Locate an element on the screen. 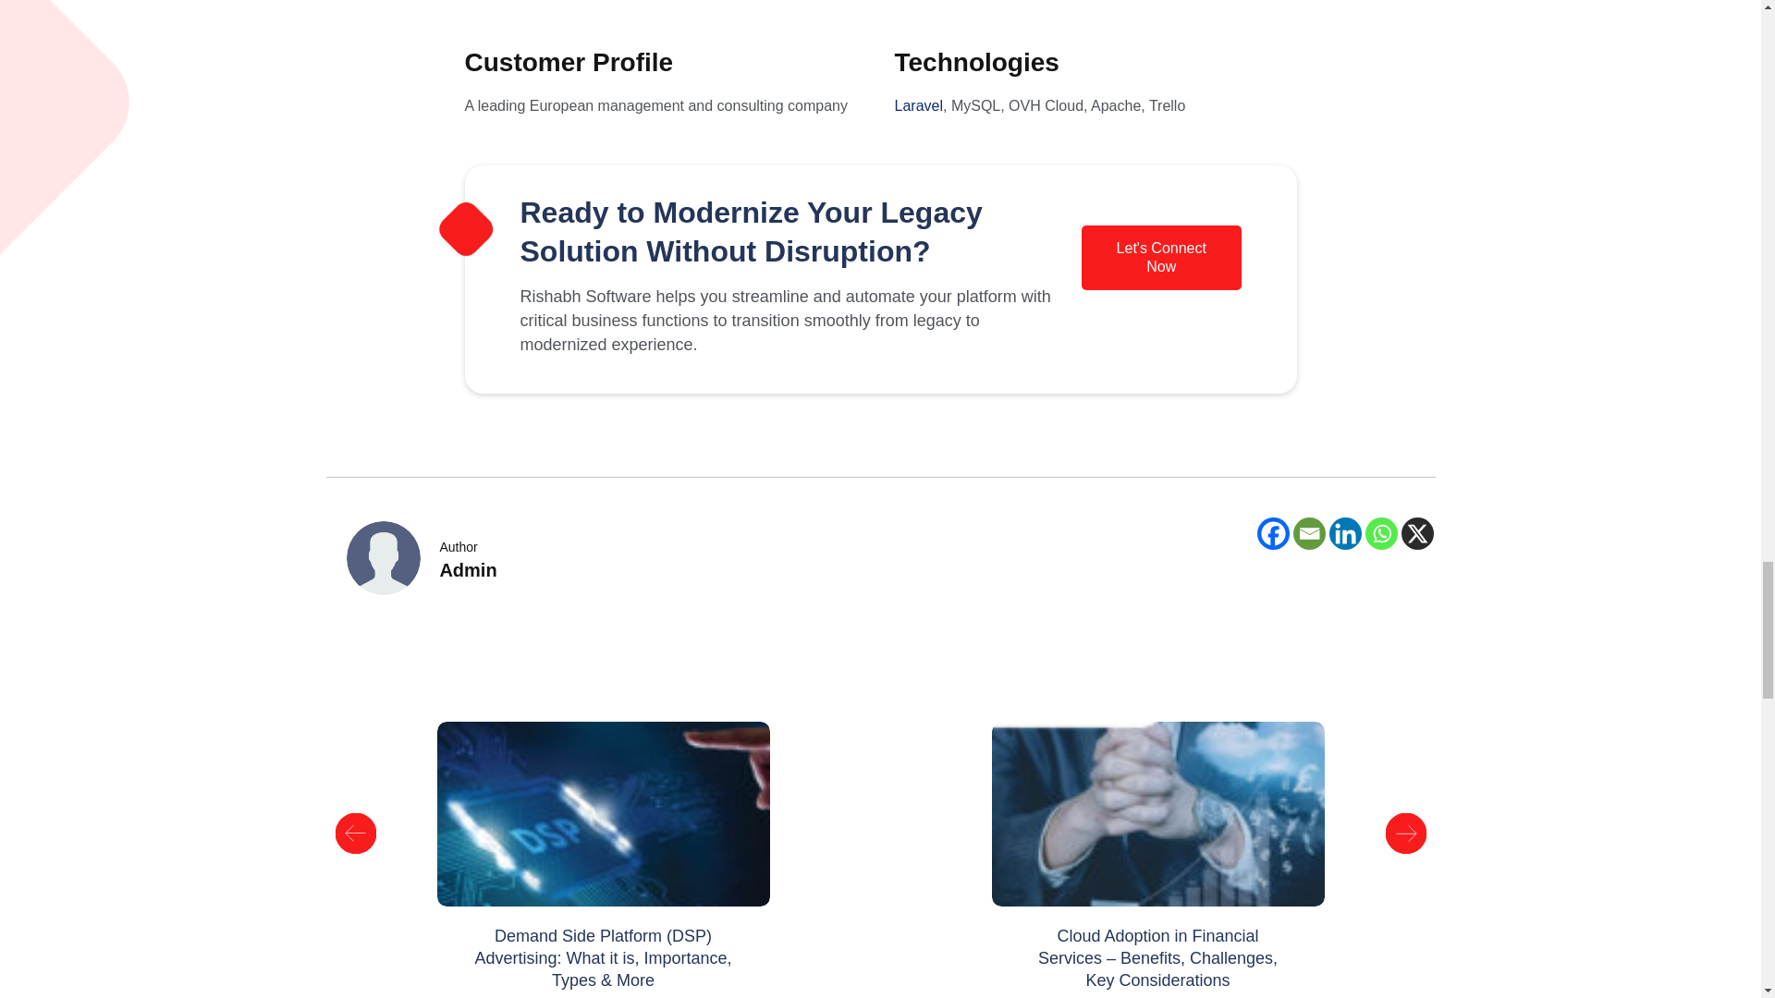  Email is located at coordinates (1307, 534).